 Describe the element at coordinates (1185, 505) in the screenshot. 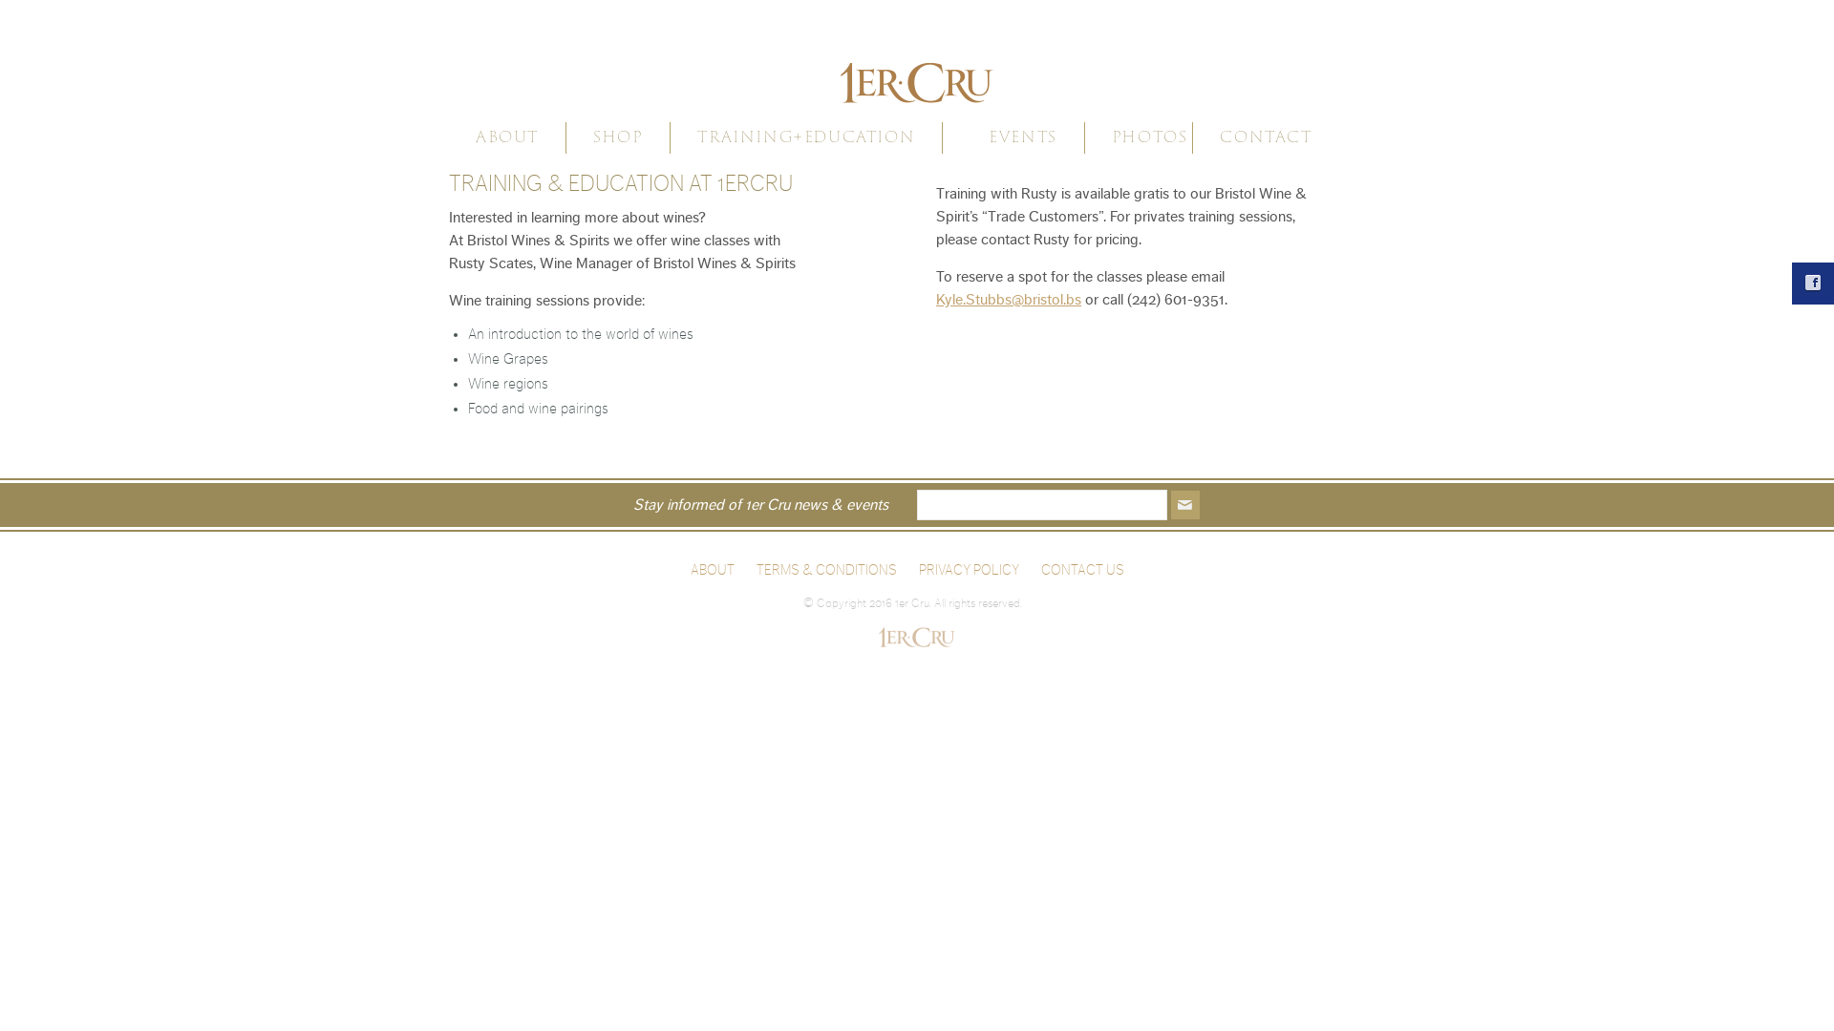

I see `subscribe` at that location.